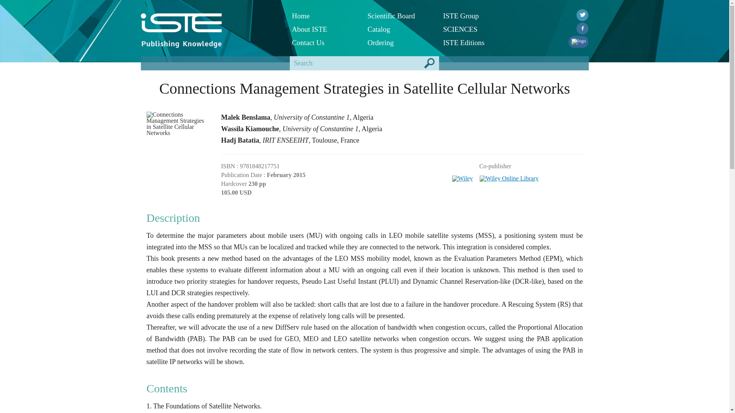  Describe the element at coordinates (324, 16) in the screenshot. I see `Home` at that location.